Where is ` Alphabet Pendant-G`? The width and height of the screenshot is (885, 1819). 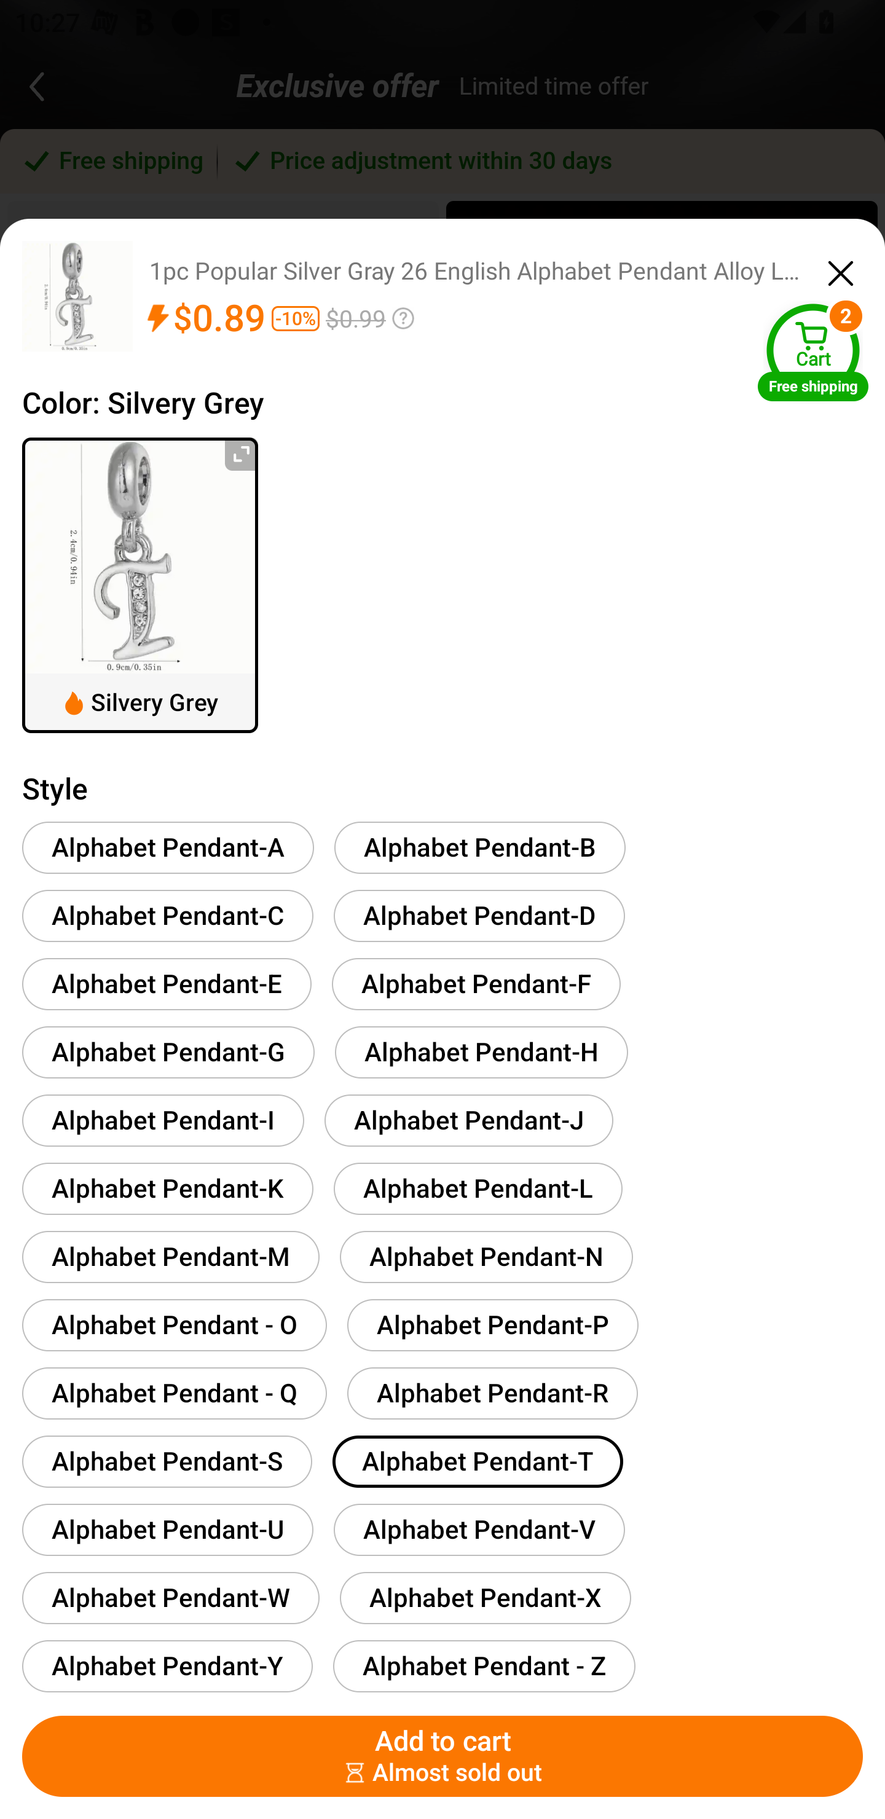
 Alphabet Pendant-G is located at coordinates (168, 1052).